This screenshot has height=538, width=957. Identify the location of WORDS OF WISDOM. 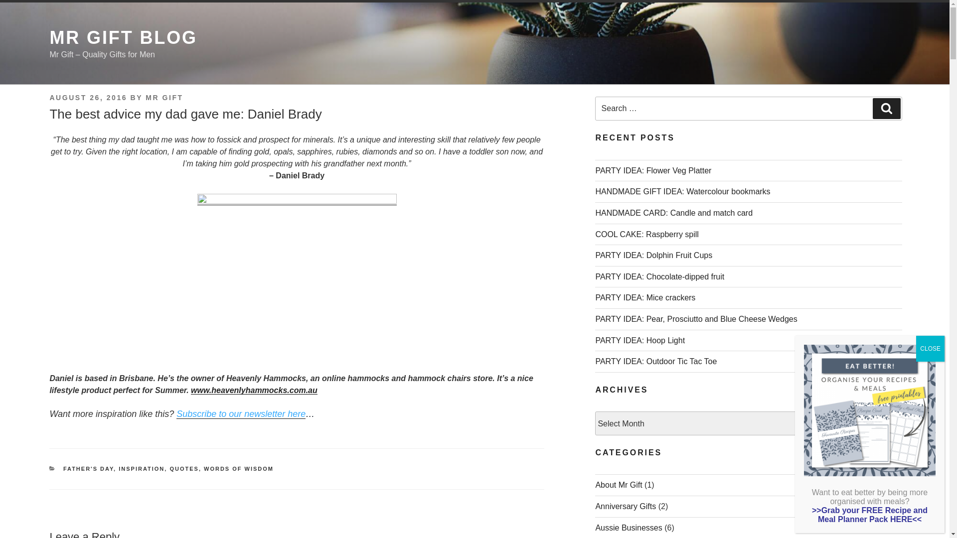
(239, 469).